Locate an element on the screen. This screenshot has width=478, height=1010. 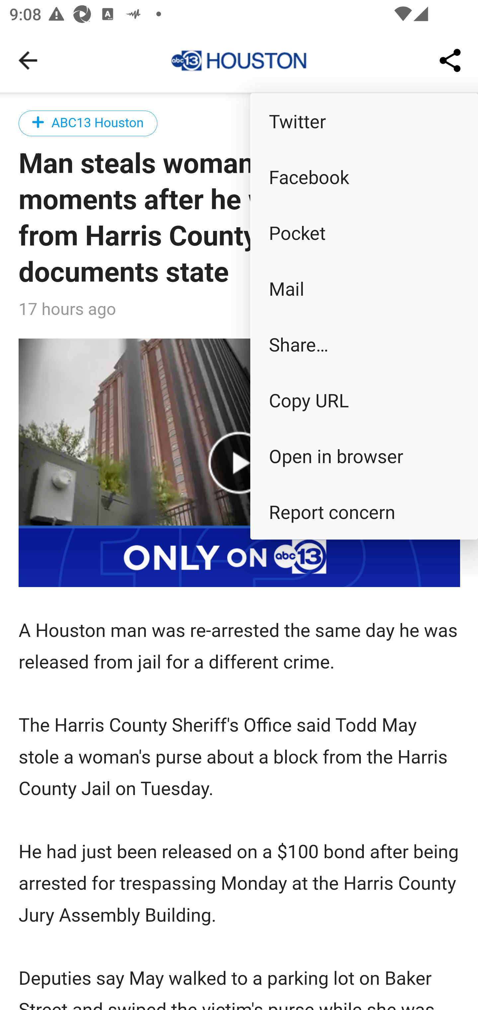
Report concern is located at coordinates (364, 512).